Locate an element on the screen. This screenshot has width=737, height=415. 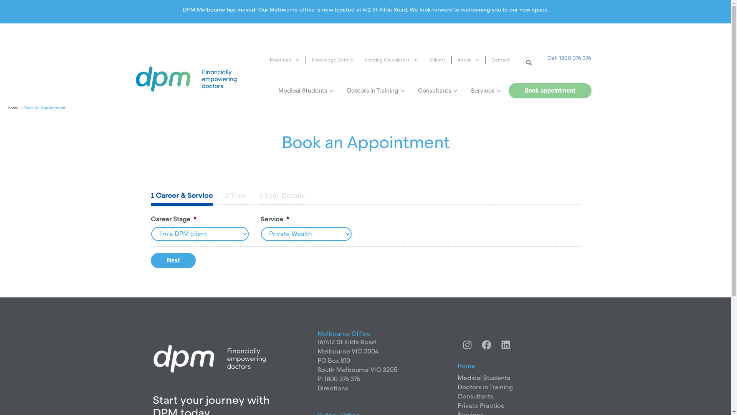
Contact is located at coordinates (500, 60).